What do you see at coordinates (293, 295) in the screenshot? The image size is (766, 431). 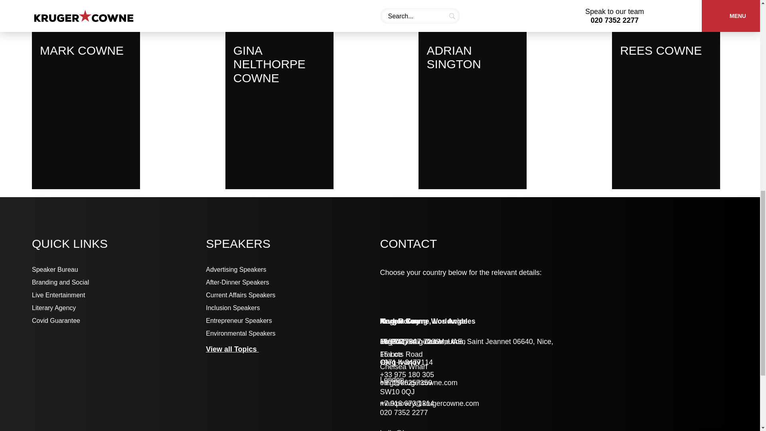 I see `Current Affairs Speakers` at bounding box center [293, 295].